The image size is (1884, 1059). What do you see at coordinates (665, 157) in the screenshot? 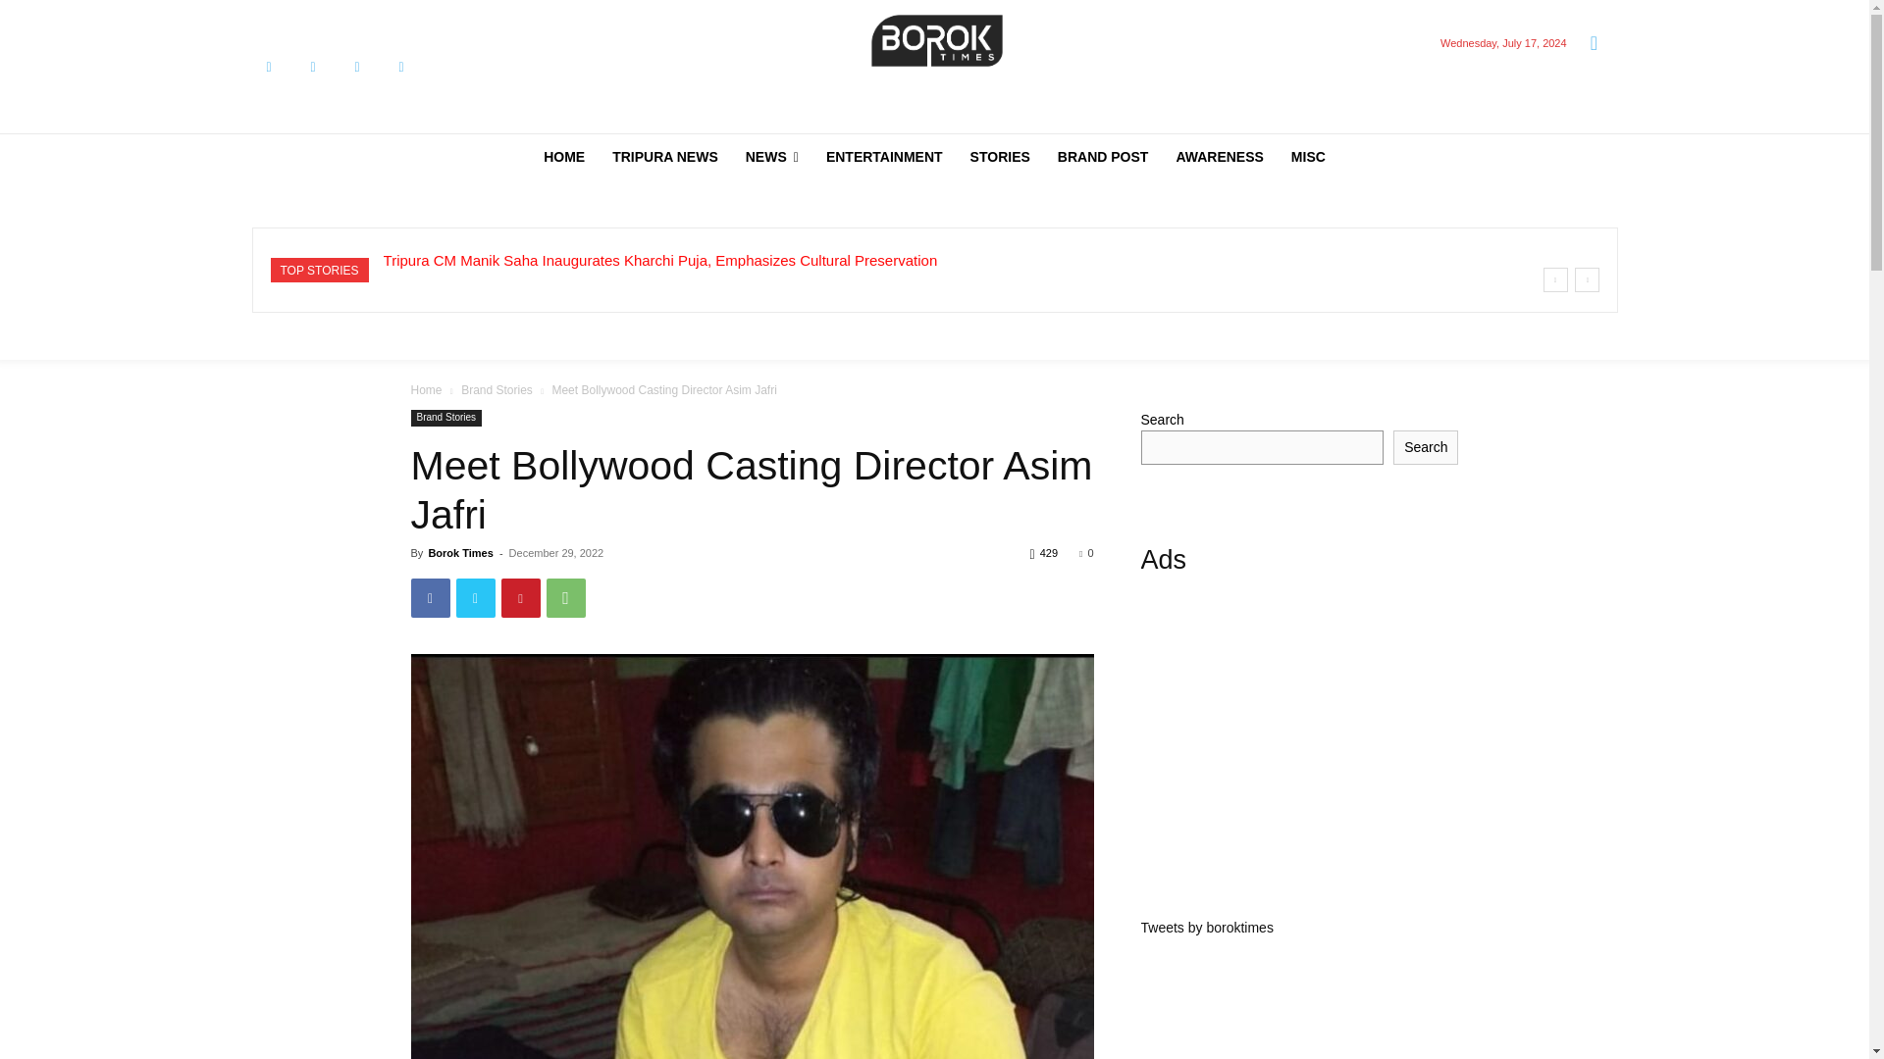
I see `TRIPURA NEWS` at bounding box center [665, 157].